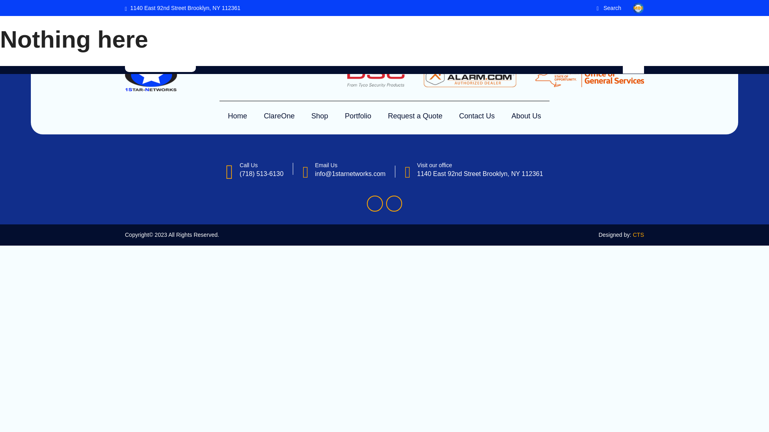  What do you see at coordinates (572, 62) in the screenshot?
I see `About Us` at bounding box center [572, 62].